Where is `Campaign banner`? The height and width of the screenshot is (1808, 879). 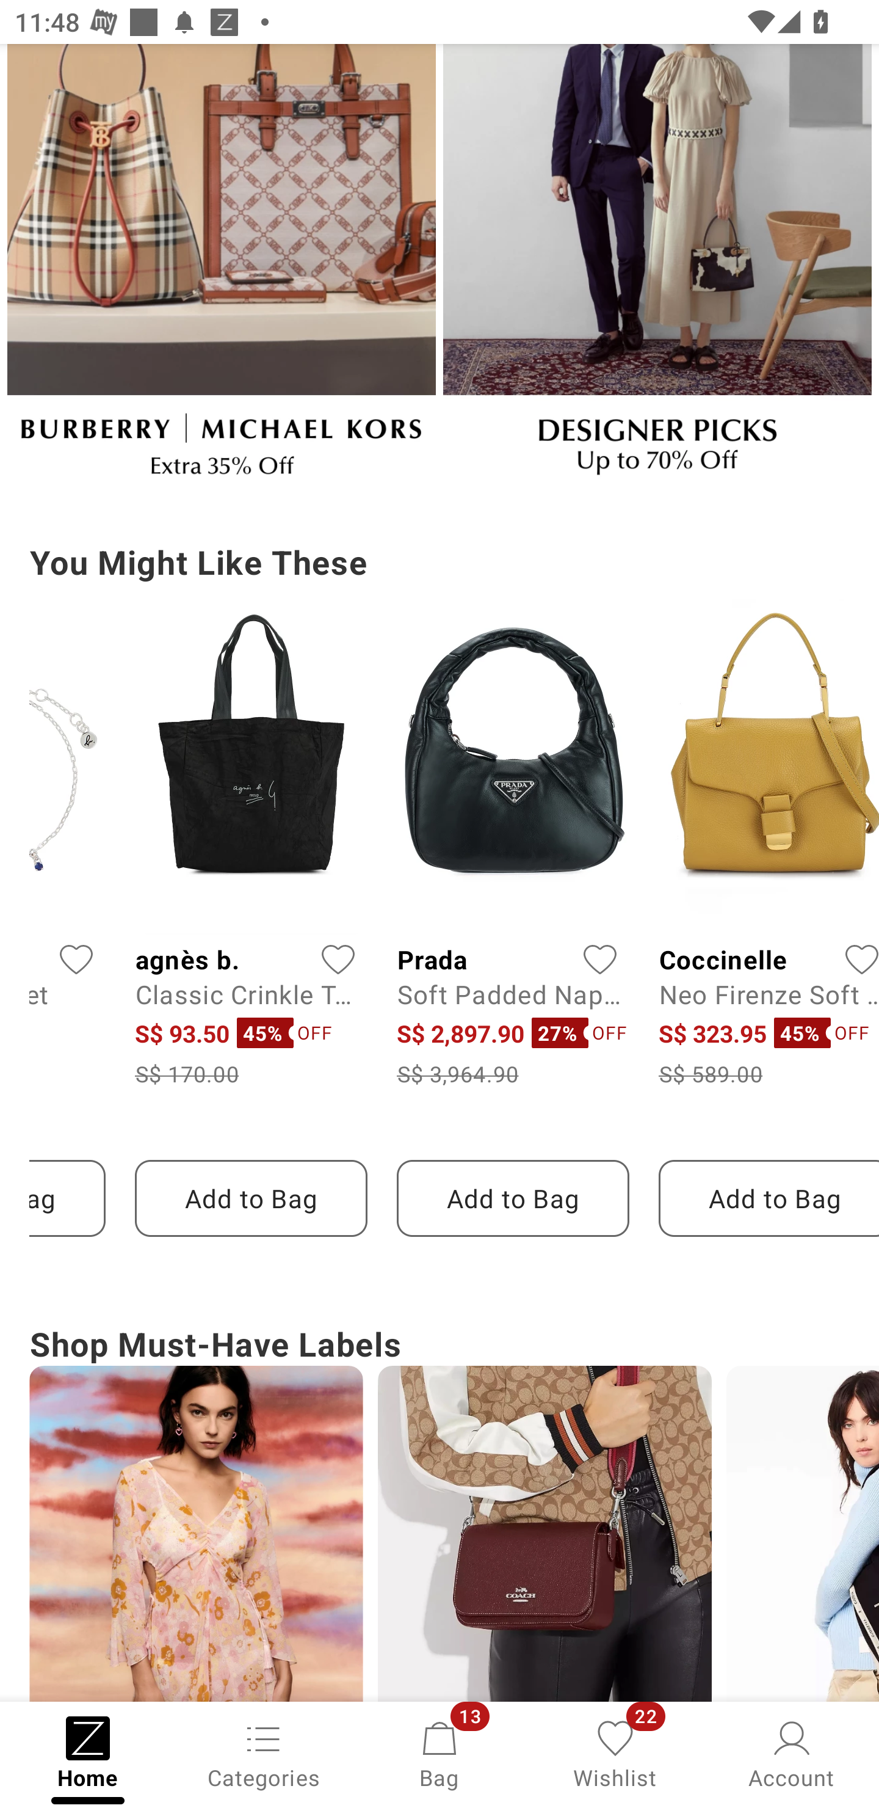 Campaign banner is located at coordinates (544, 1533).